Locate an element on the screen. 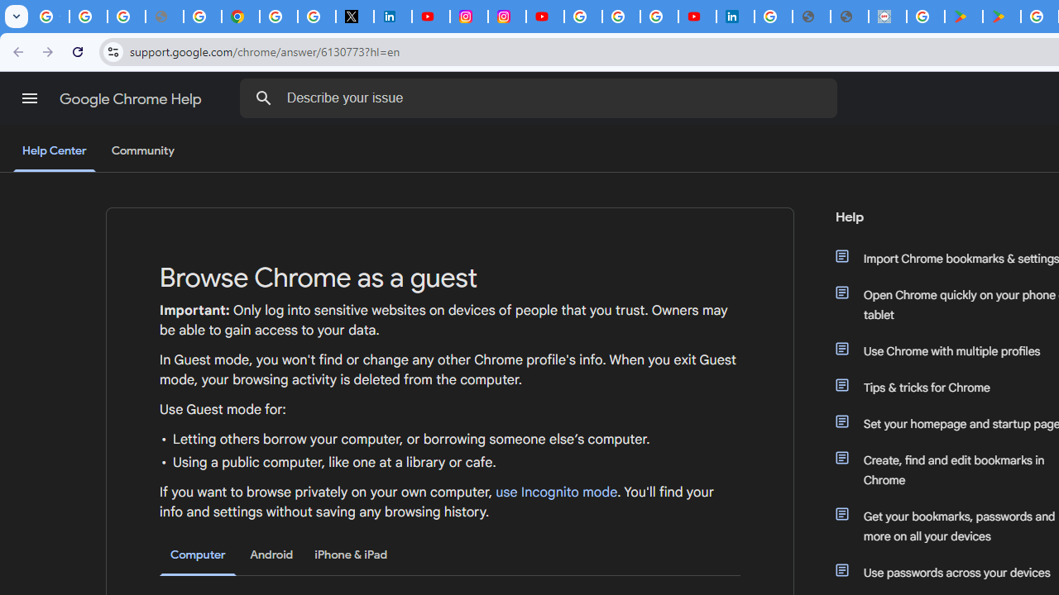 This screenshot has height=595, width=1059. Data Privacy Framework is located at coordinates (887, 17).